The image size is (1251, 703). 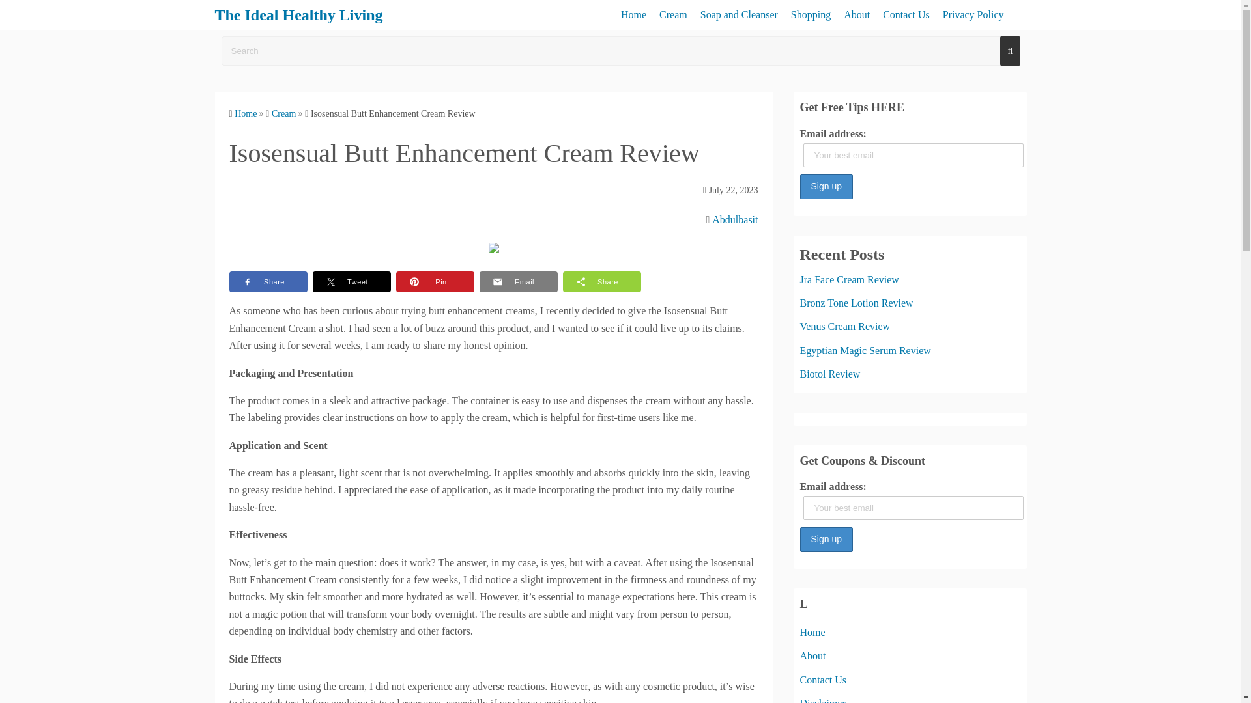 What do you see at coordinates (824, 680) in the screenshot?
I see `Contact Us` at bounding box center [824, 680].